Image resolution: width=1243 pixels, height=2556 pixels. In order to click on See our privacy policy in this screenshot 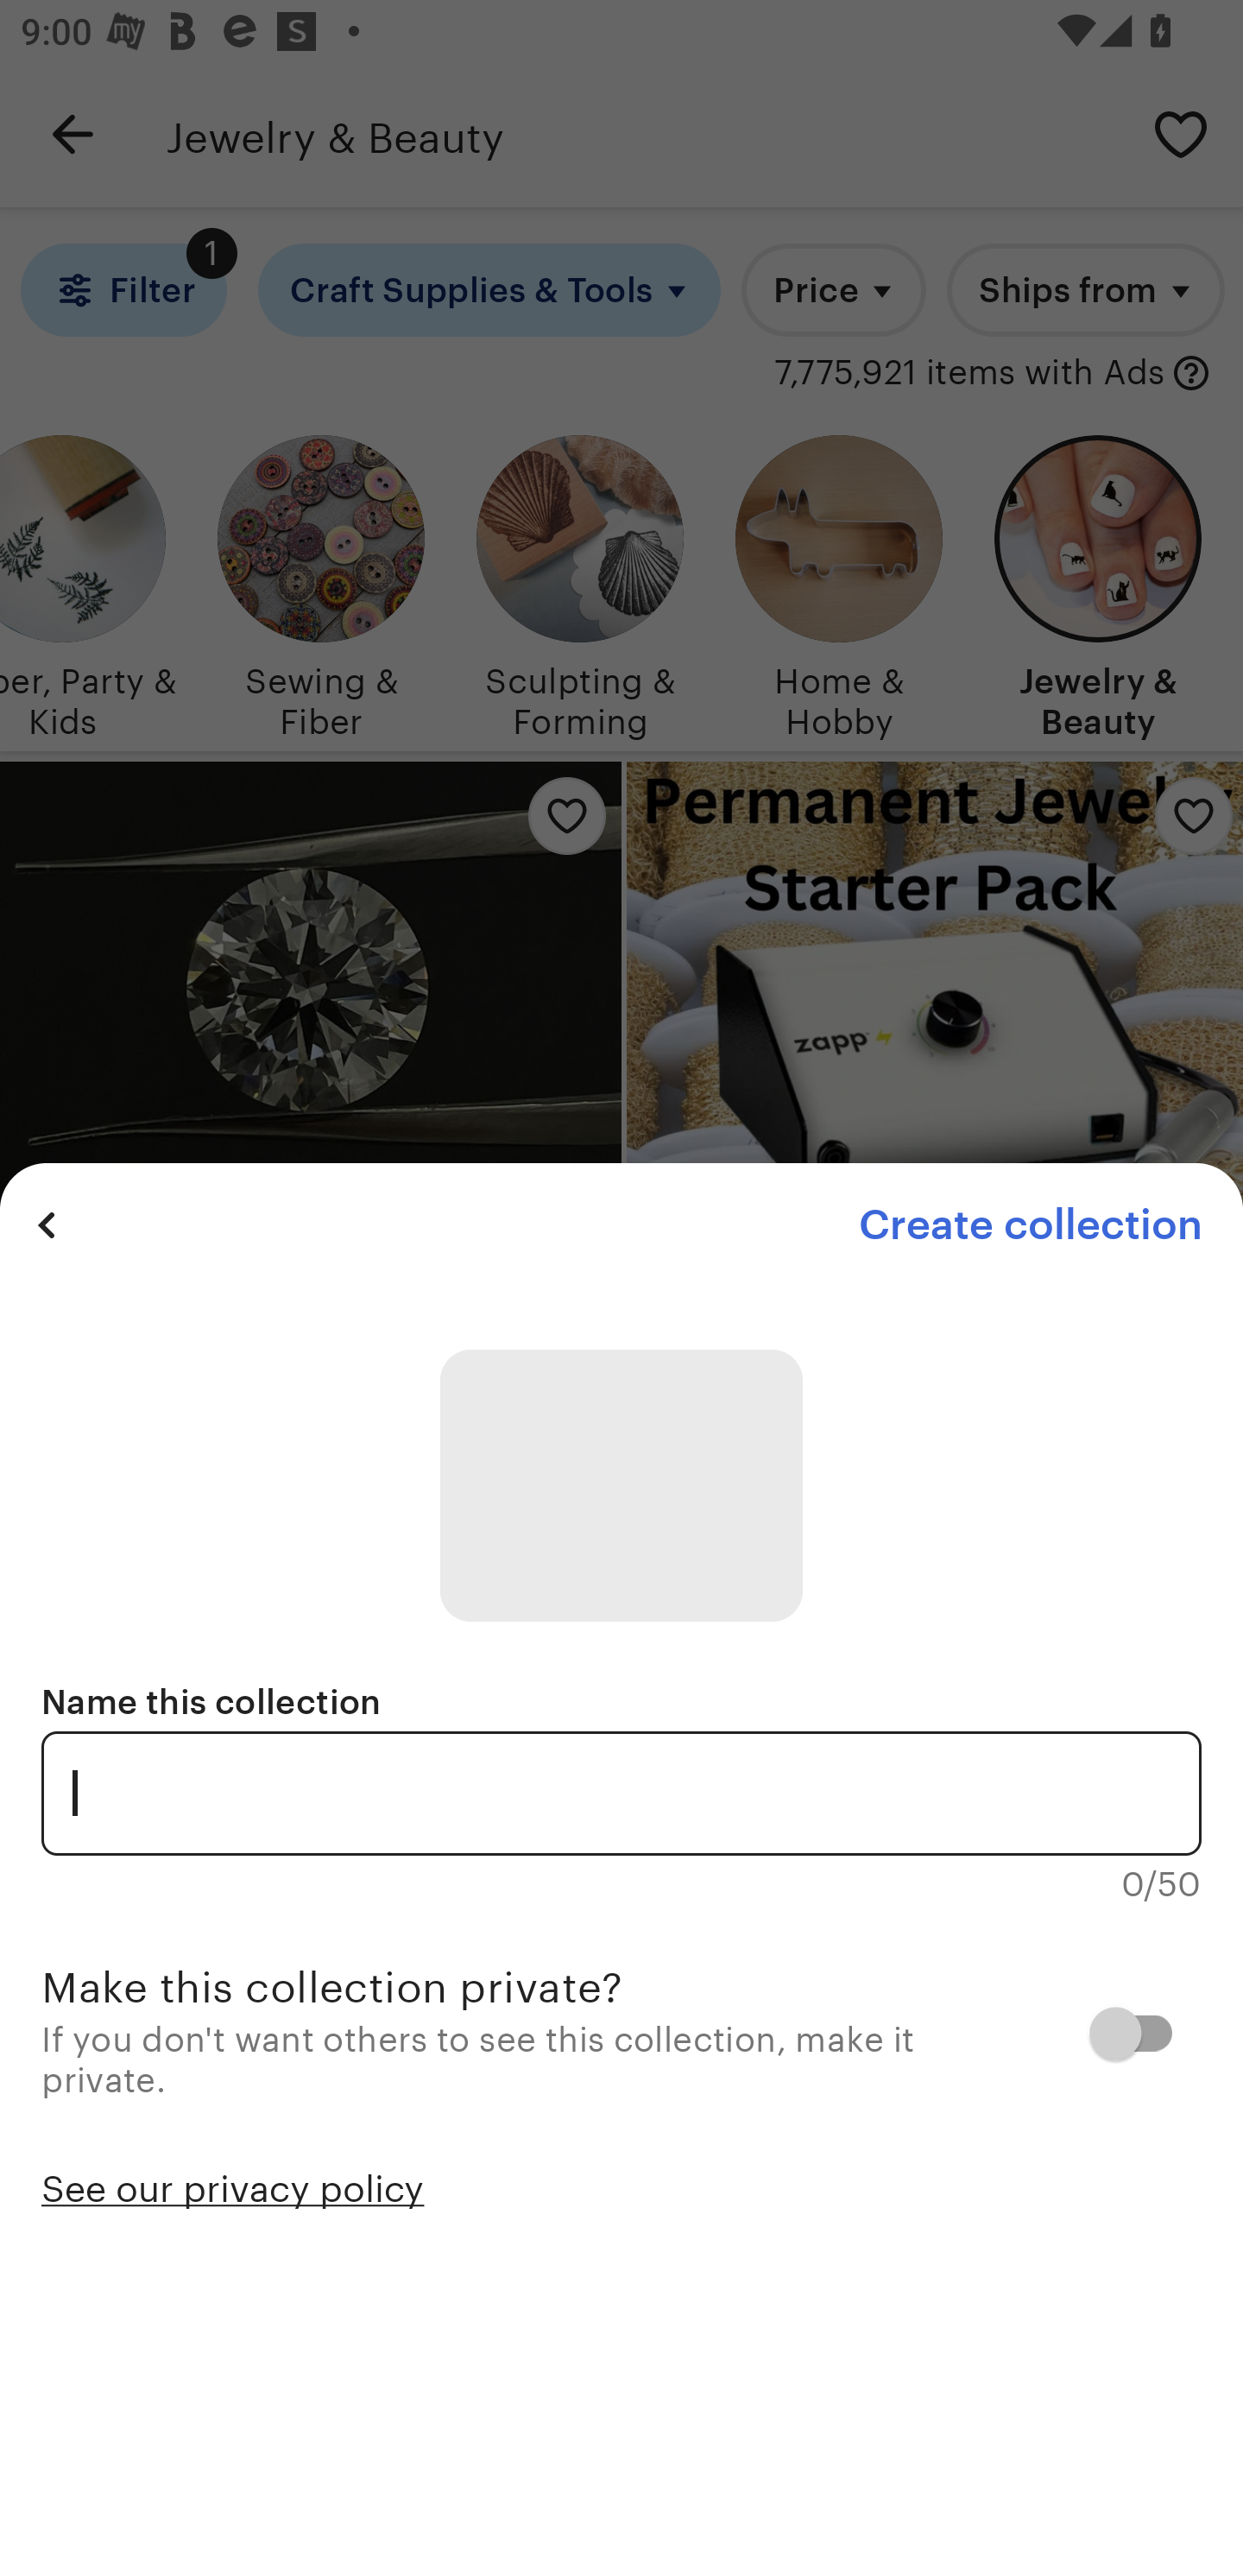, I will do `click(233, 2186)`.